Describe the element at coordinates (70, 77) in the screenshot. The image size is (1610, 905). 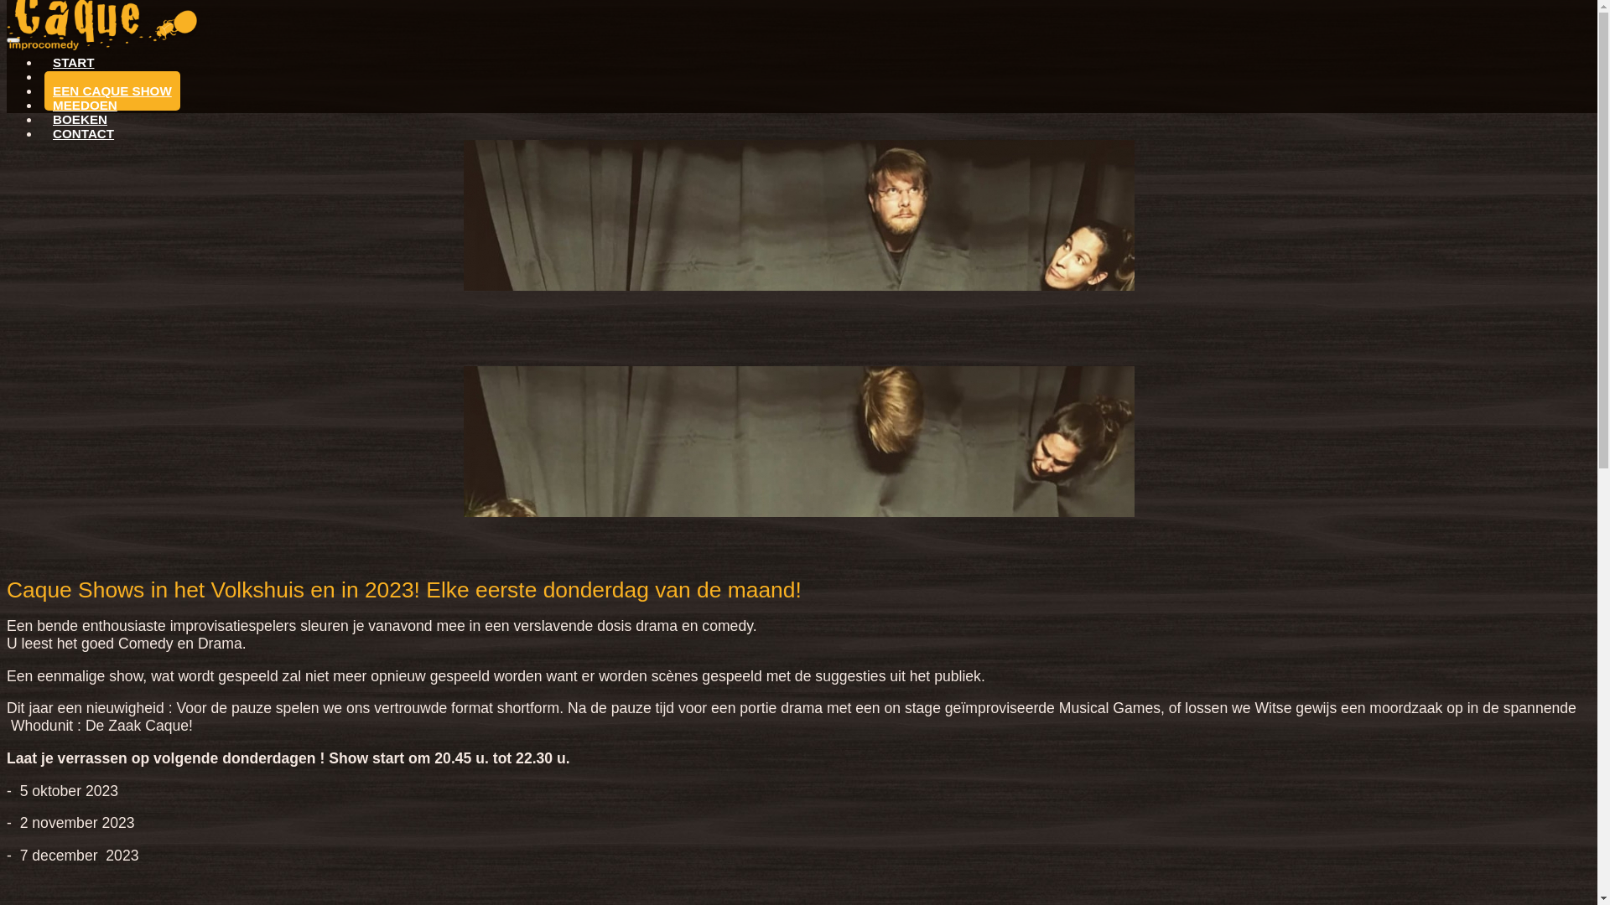
I see `OVER` at that location.